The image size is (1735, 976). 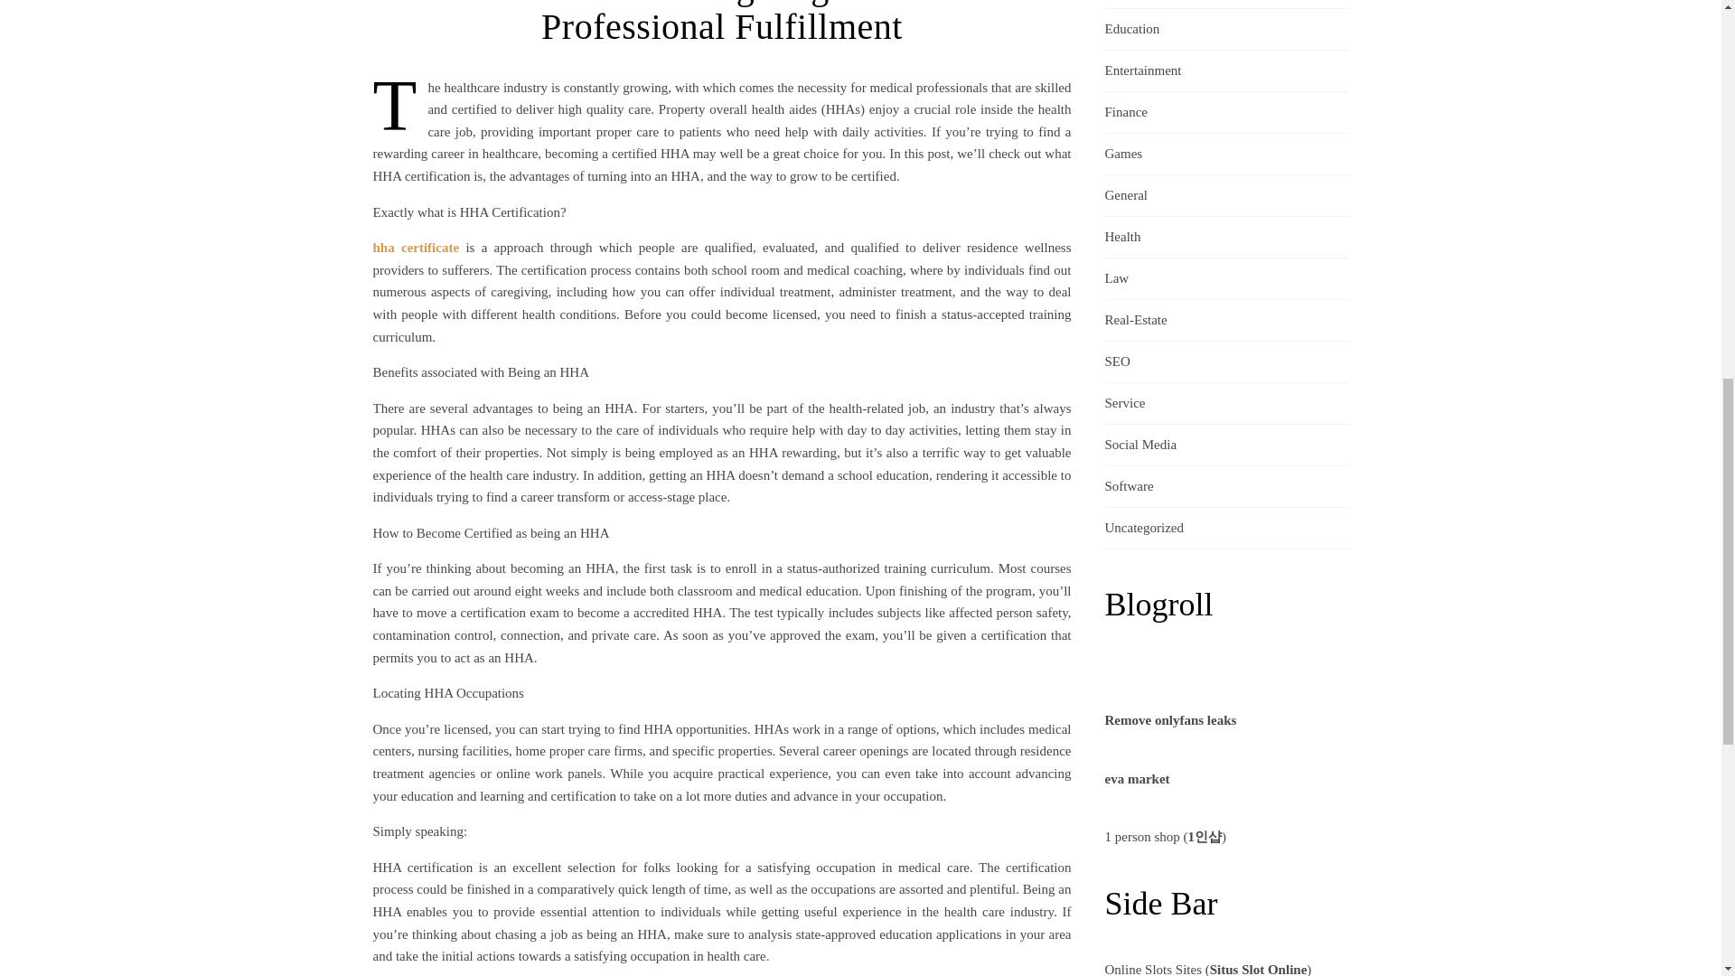 What do you see at coordinates (1143, 528) in the screenshot?
I see `Uncategorized` at bounding box center [1143, 528].